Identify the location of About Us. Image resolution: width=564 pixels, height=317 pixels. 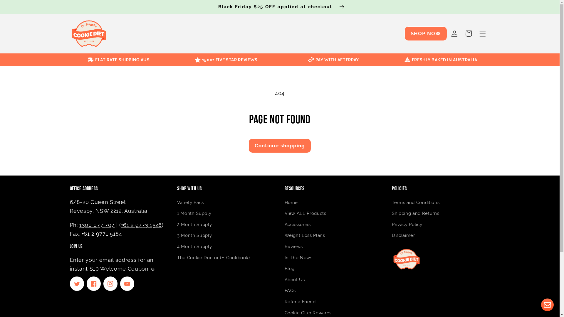
(294, 280).